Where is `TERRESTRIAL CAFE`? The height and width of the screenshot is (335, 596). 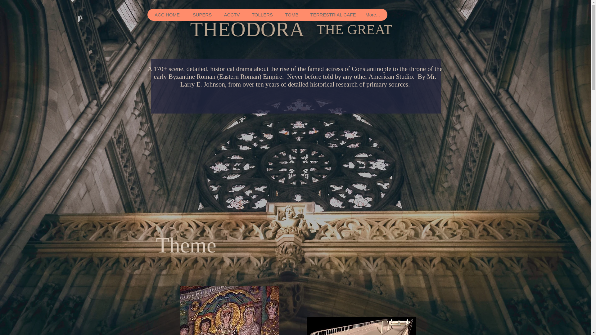 TERRESTRIAL CAFE is located at coordinates (332, 15).